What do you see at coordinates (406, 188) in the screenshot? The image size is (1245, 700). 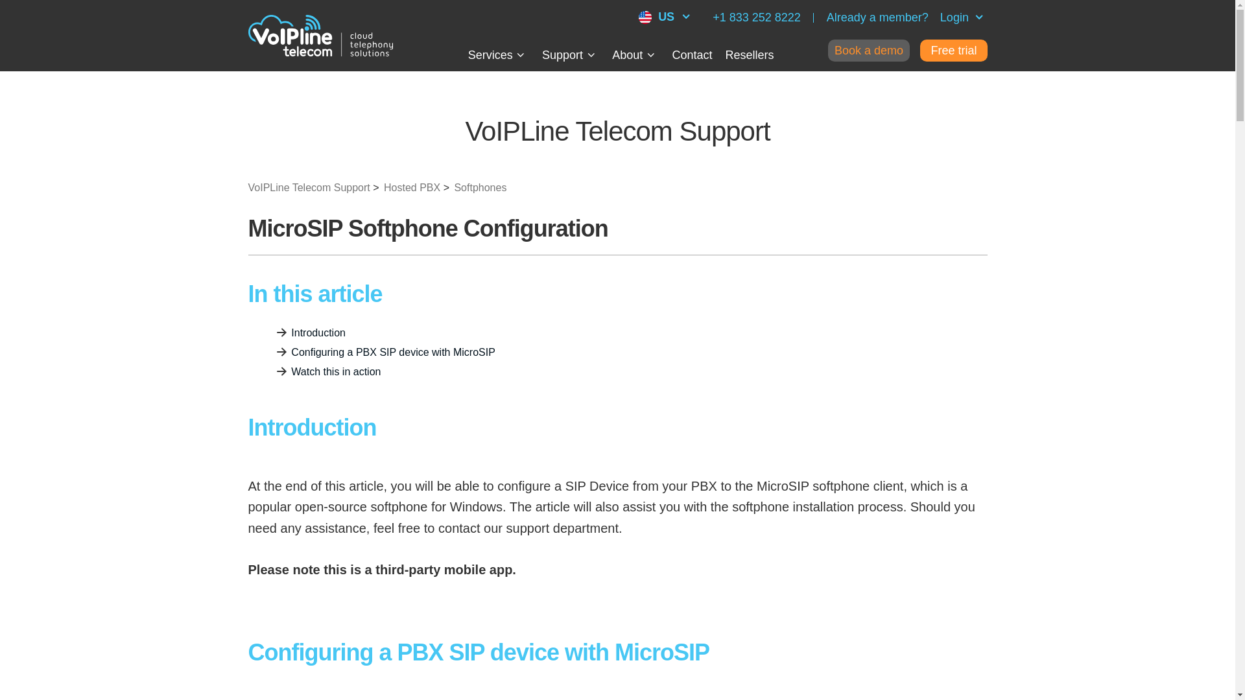 I see `Hosted PBX` at bounding box center [406, 188].